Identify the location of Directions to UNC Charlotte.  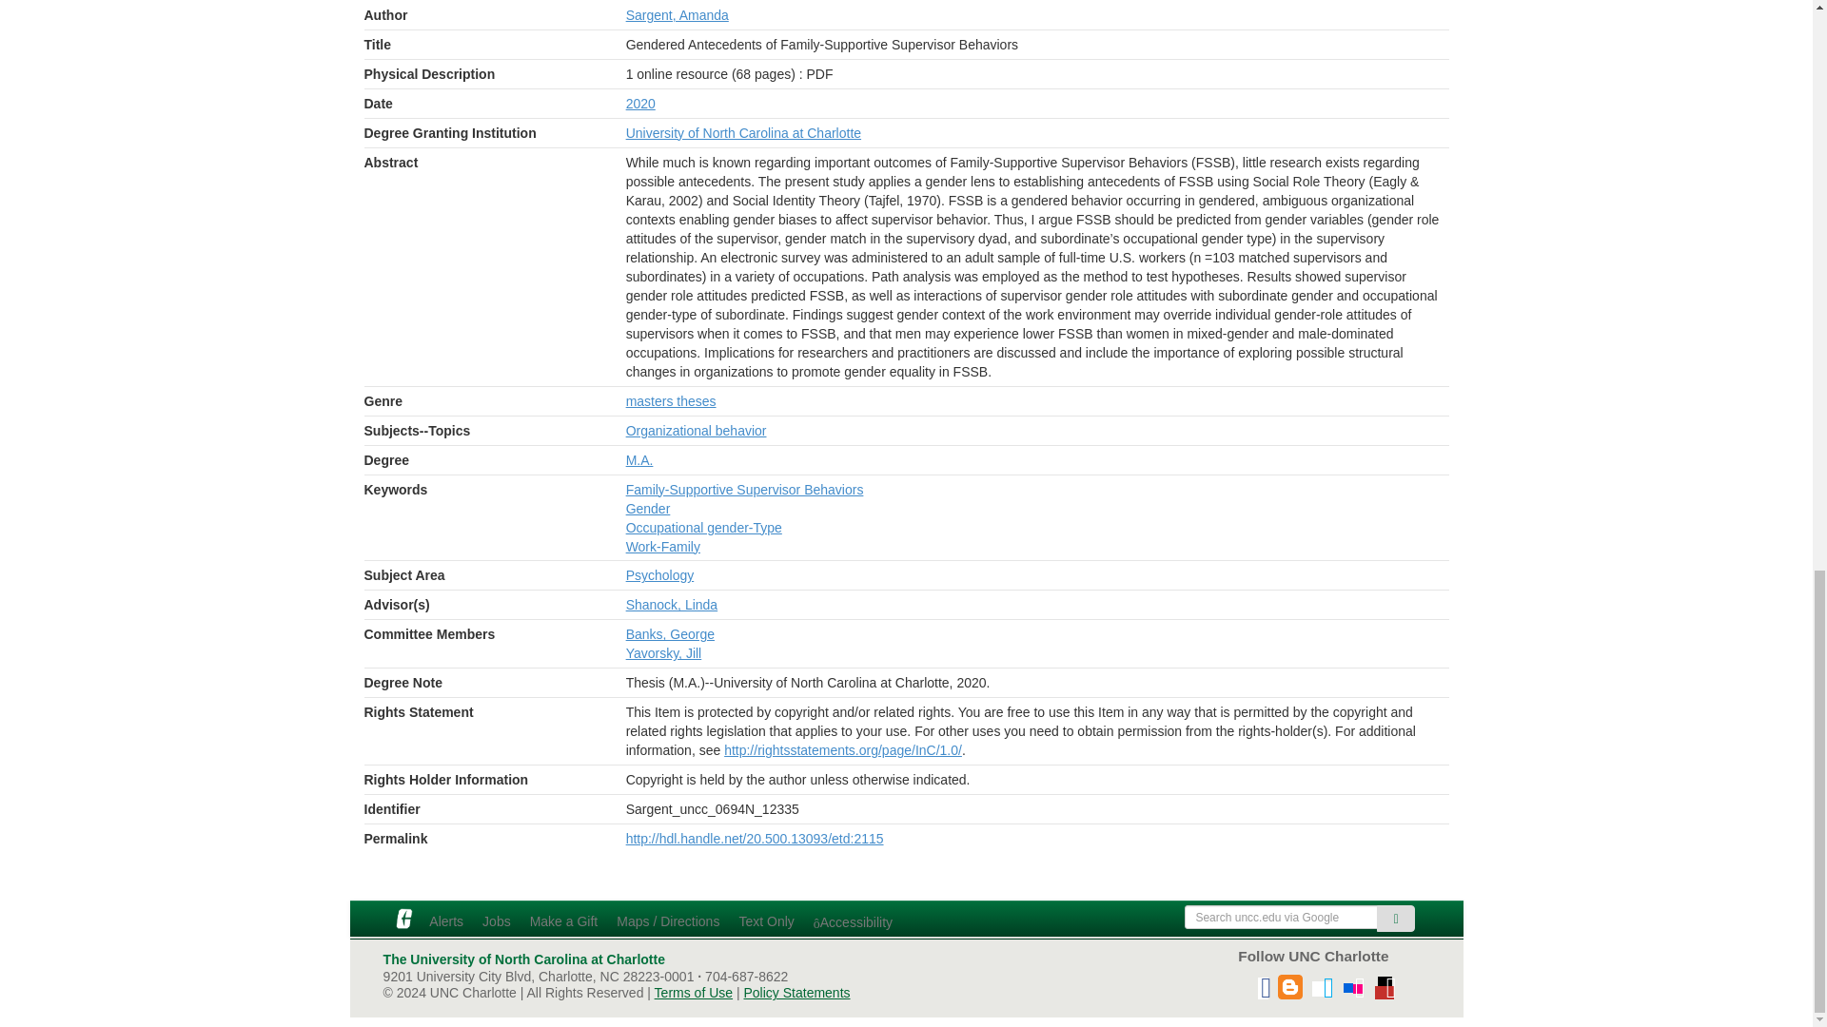
(668, 920).